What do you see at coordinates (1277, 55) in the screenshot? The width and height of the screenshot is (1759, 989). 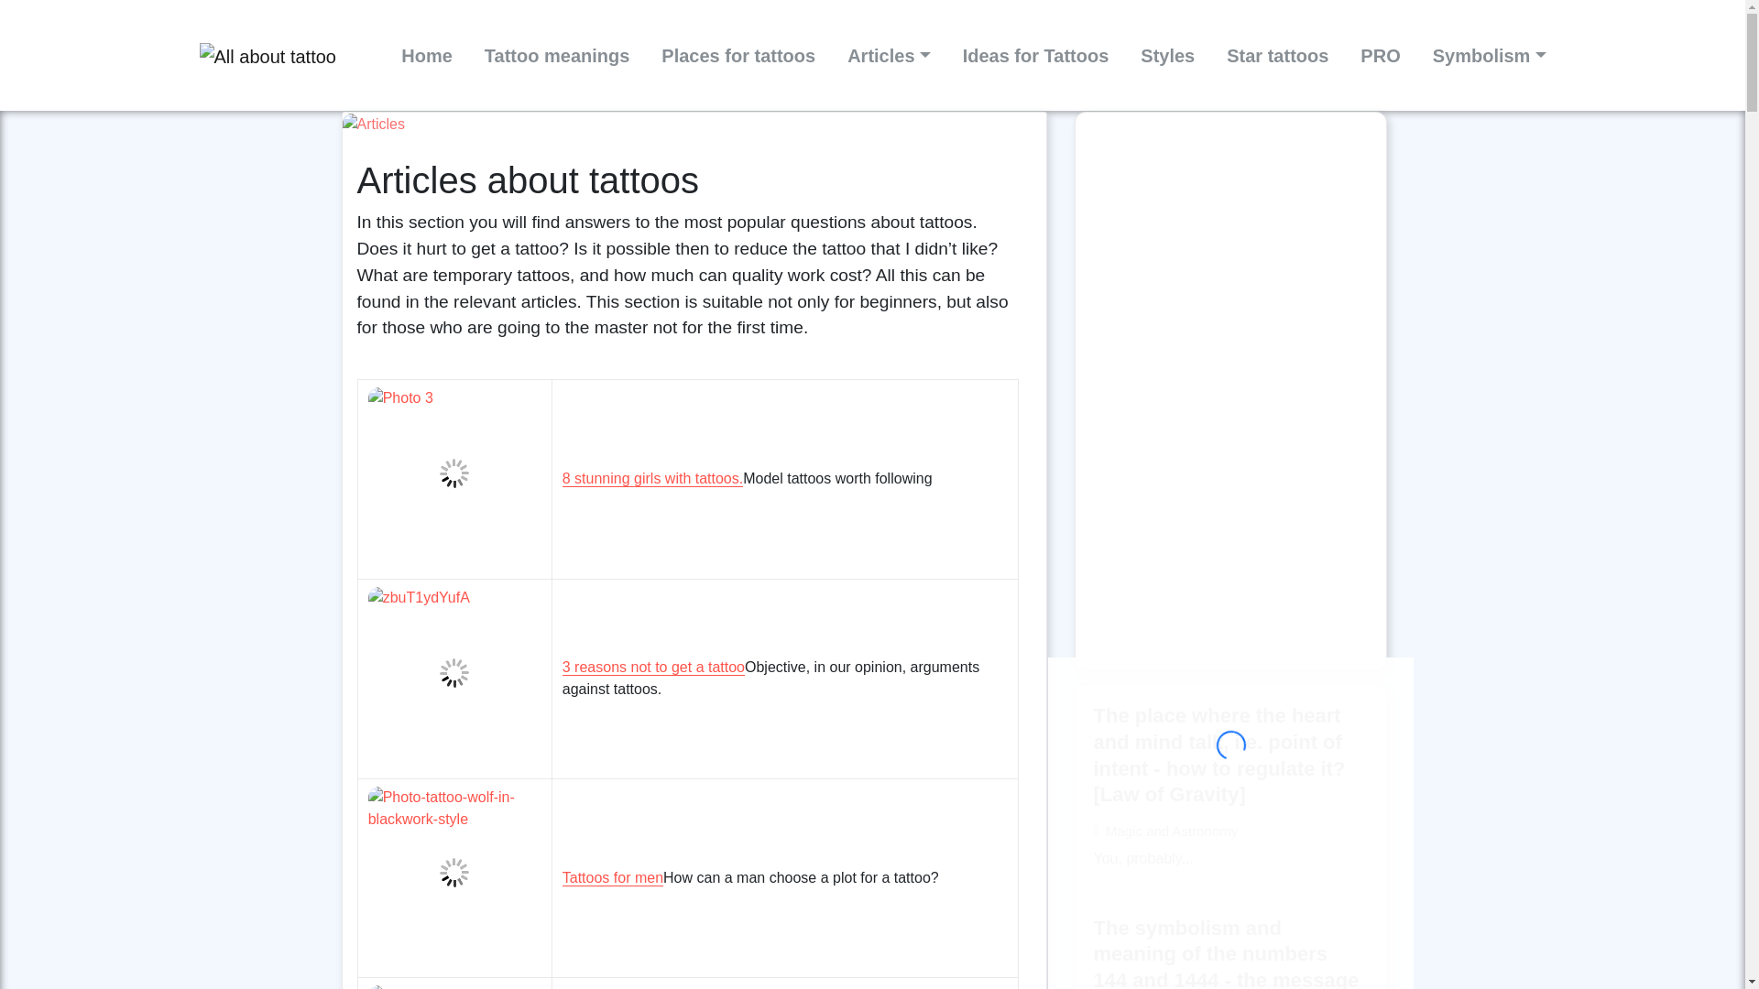 I see `Star tattoos` at bounding box center [1277, 55].